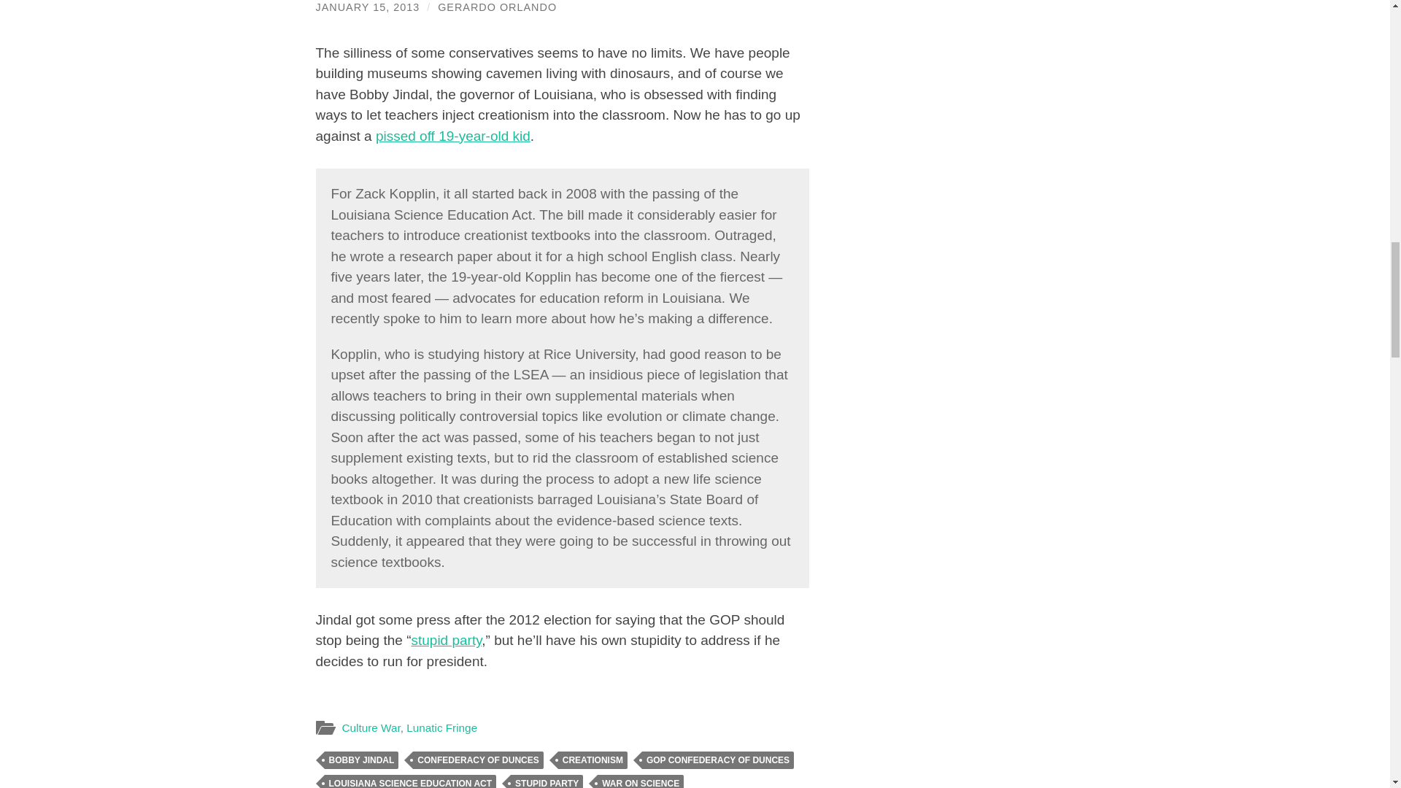  What do you see at coordinates (496, 7) in the screenshot?
I see `Posts by Gerardo Orlando` at bounding box center [496, 7].